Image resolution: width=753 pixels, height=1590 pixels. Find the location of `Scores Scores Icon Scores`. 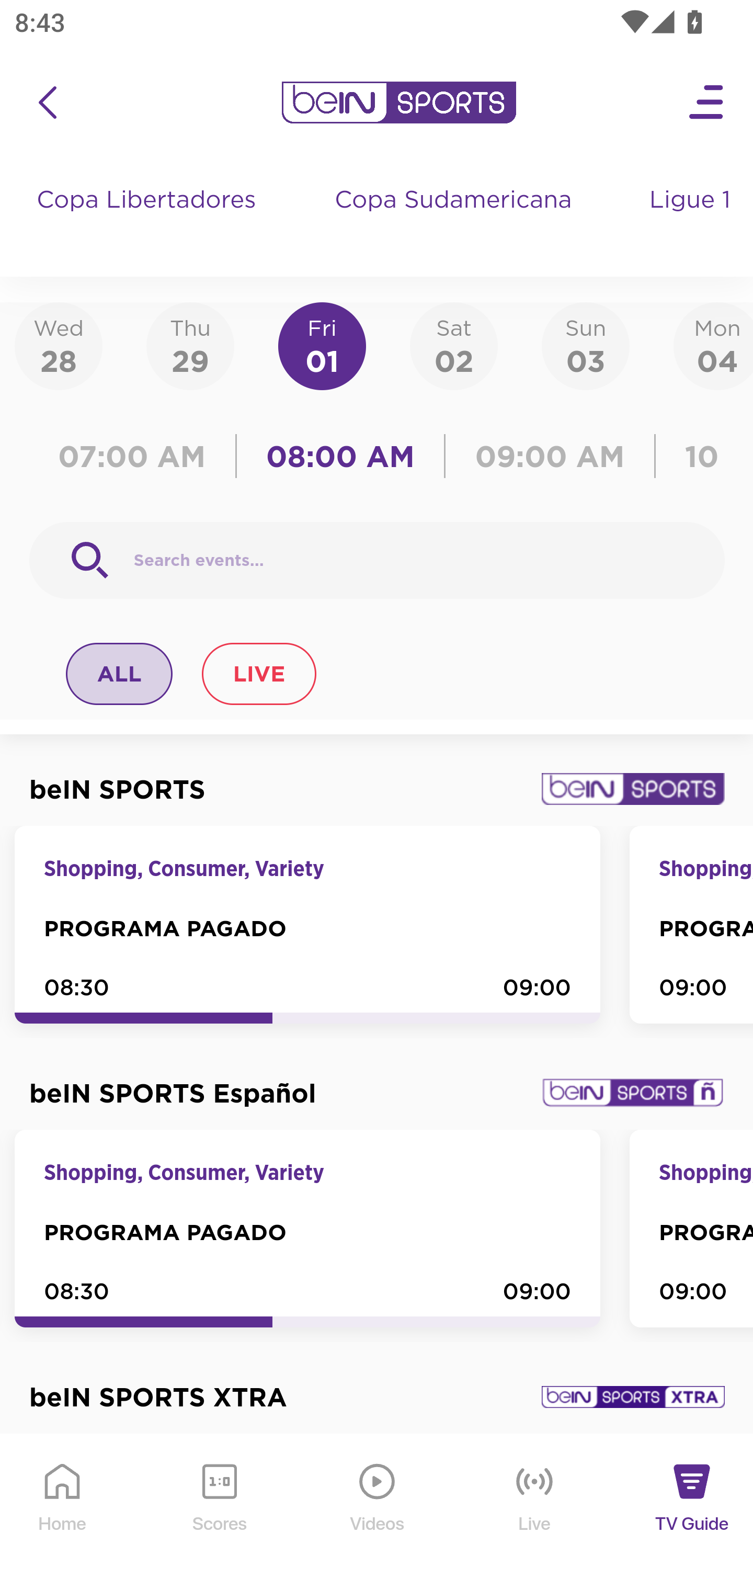

Scores Scores Icon Scores is located at coordinates (219, 1513).